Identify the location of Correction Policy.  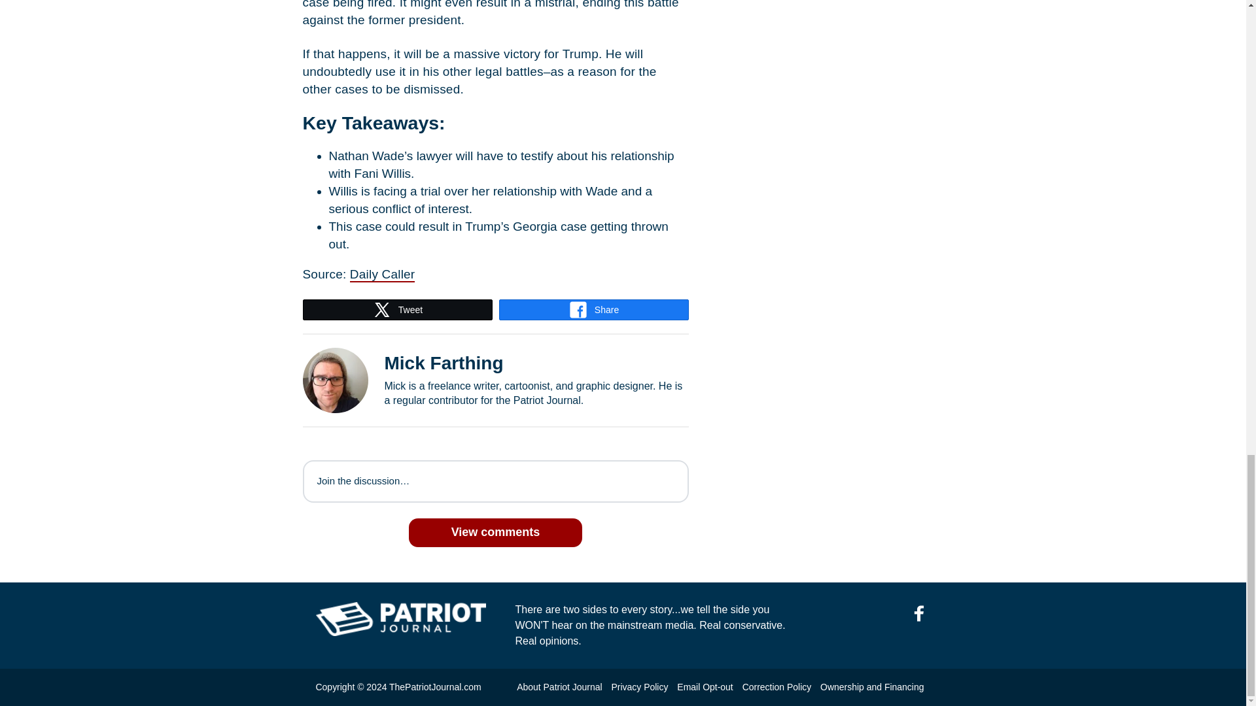
(776, 687).